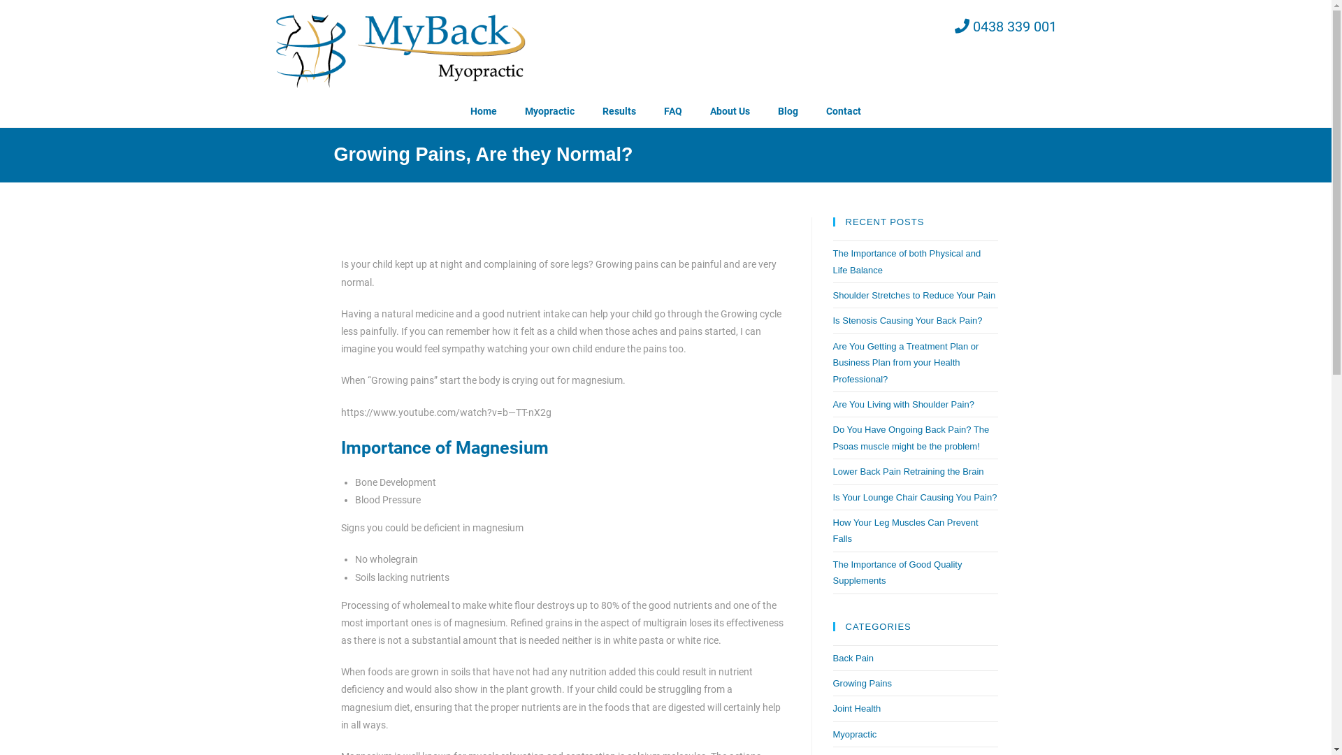 This screenshot has width=1342, height=755. Describe the element at coordinates (854, 659) in the screenshot. I see `Back Pain` at that location.